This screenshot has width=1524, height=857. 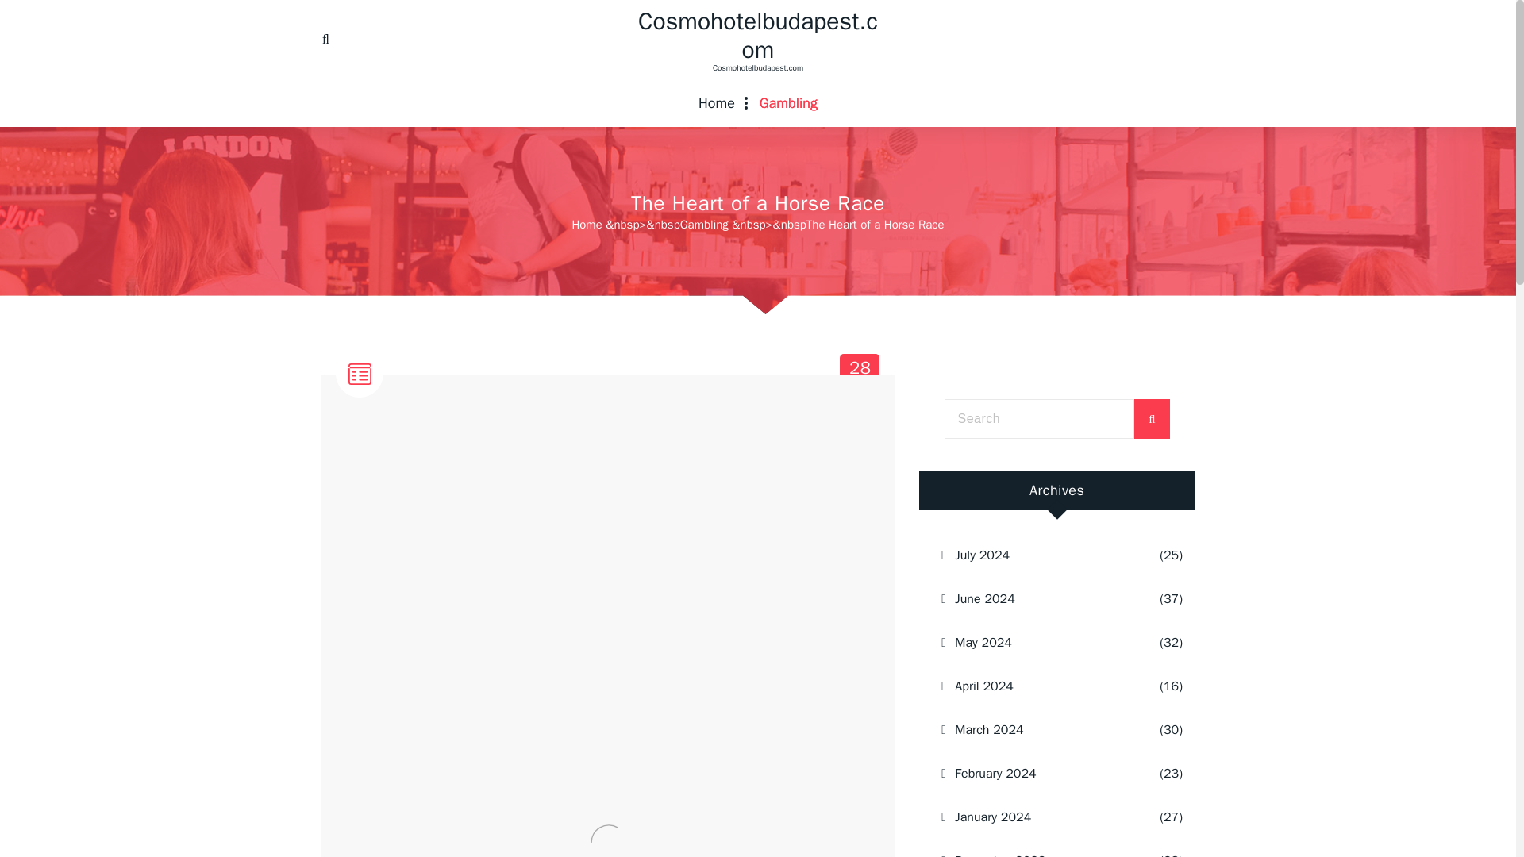 I want to click on March 2024, so click(x=1037, y=730).